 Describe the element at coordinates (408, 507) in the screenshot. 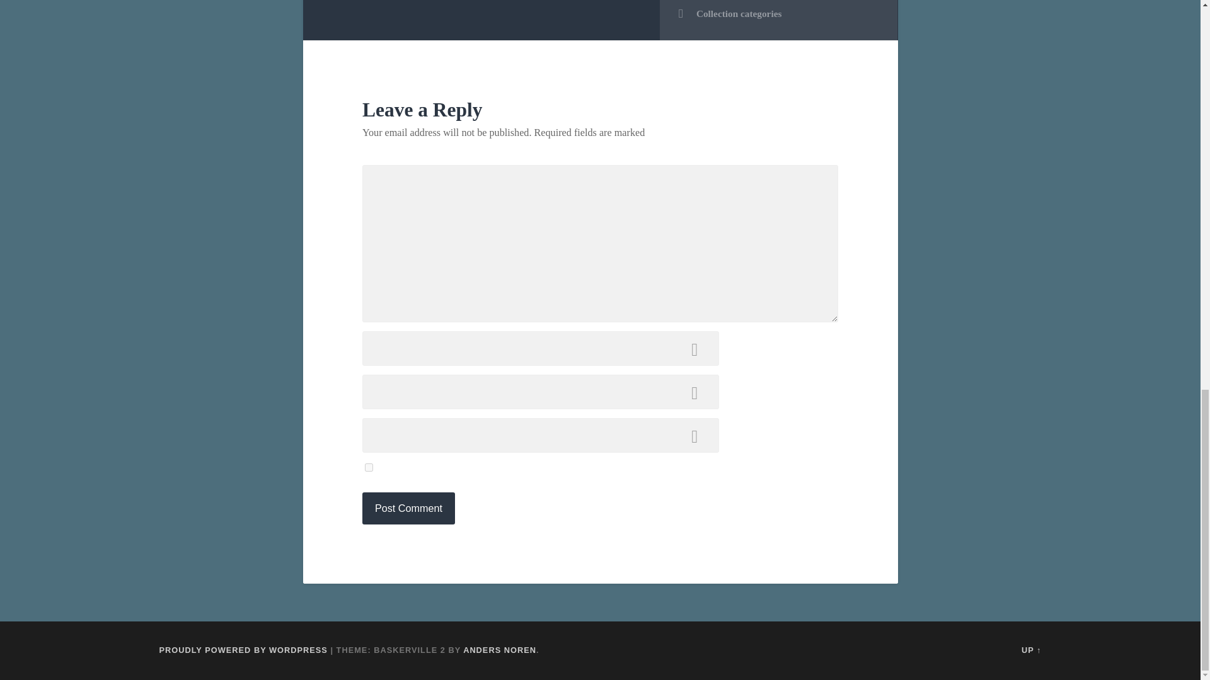

I see `Post Comment` at that location.